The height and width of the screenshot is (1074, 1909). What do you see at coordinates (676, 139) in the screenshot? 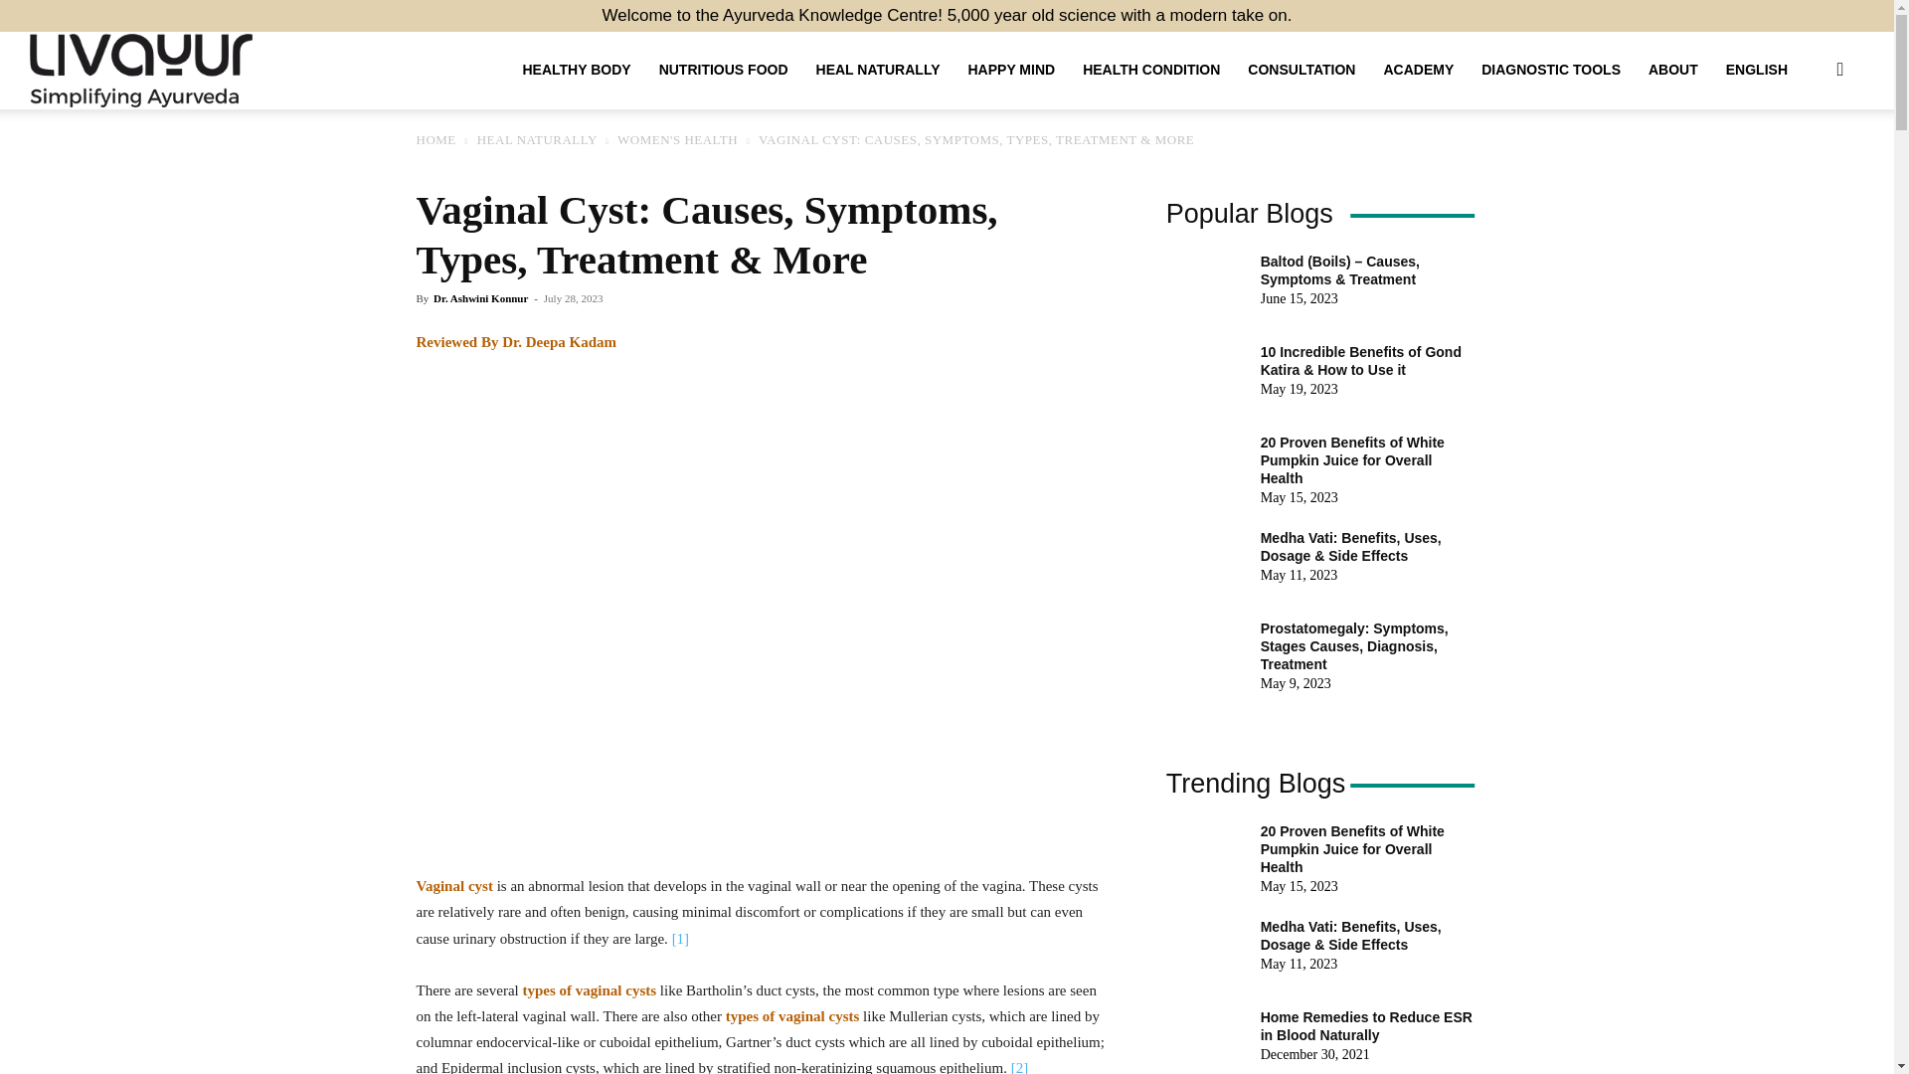
I see `View all posts in Women's Health` at bounding box center [676, 139].